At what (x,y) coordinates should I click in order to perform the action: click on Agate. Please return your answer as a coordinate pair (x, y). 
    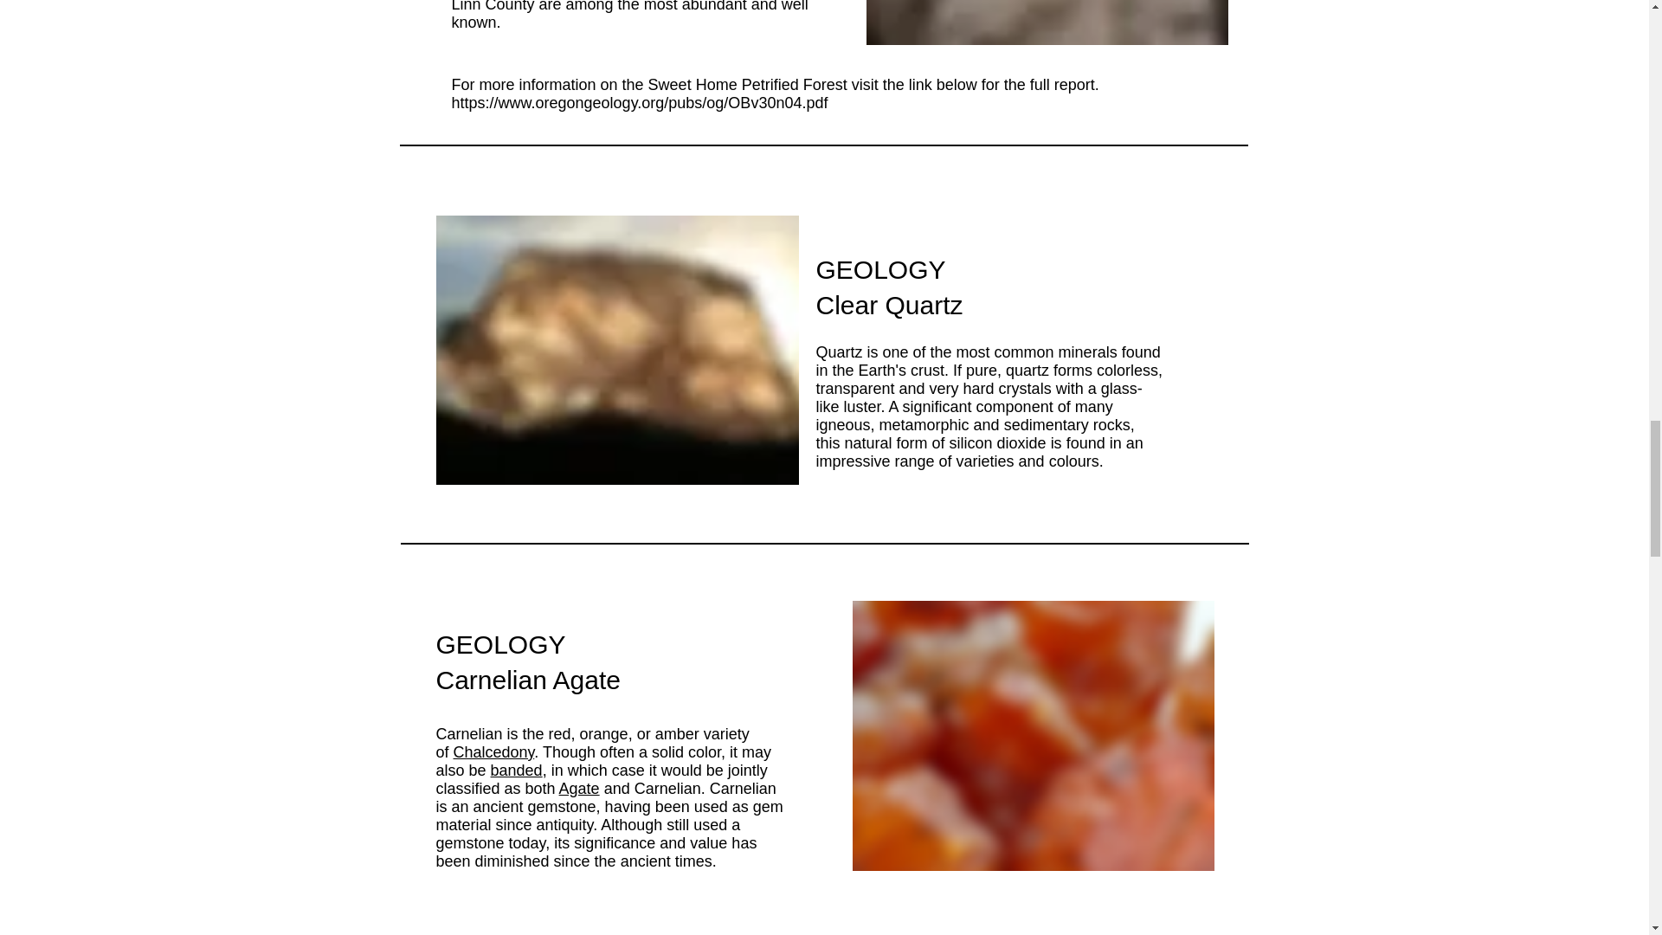
    Looking at the image, I should click on (579, 788).